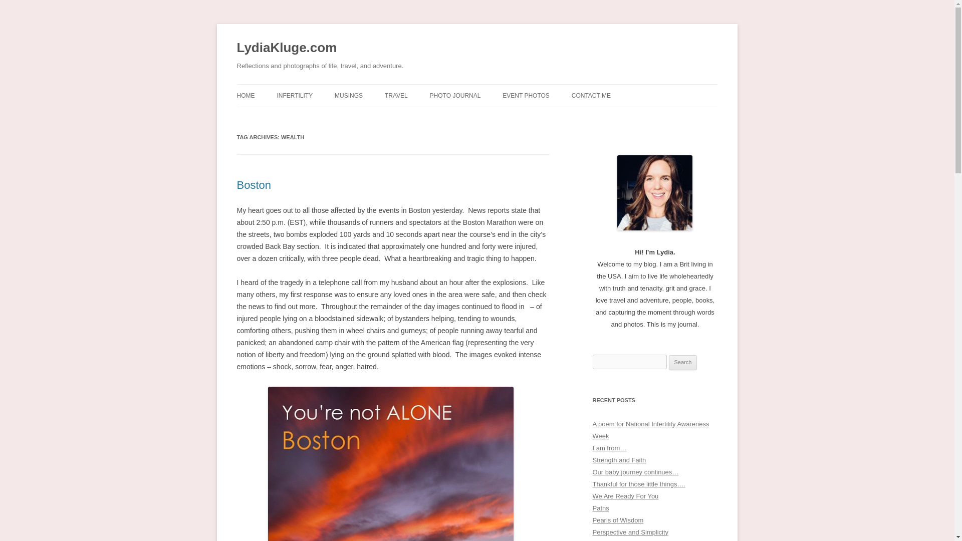 The image size is (962, 541). Describe the element at coordinates (295, 95) in the screenshot. I see `INFERTILITY` at that location.